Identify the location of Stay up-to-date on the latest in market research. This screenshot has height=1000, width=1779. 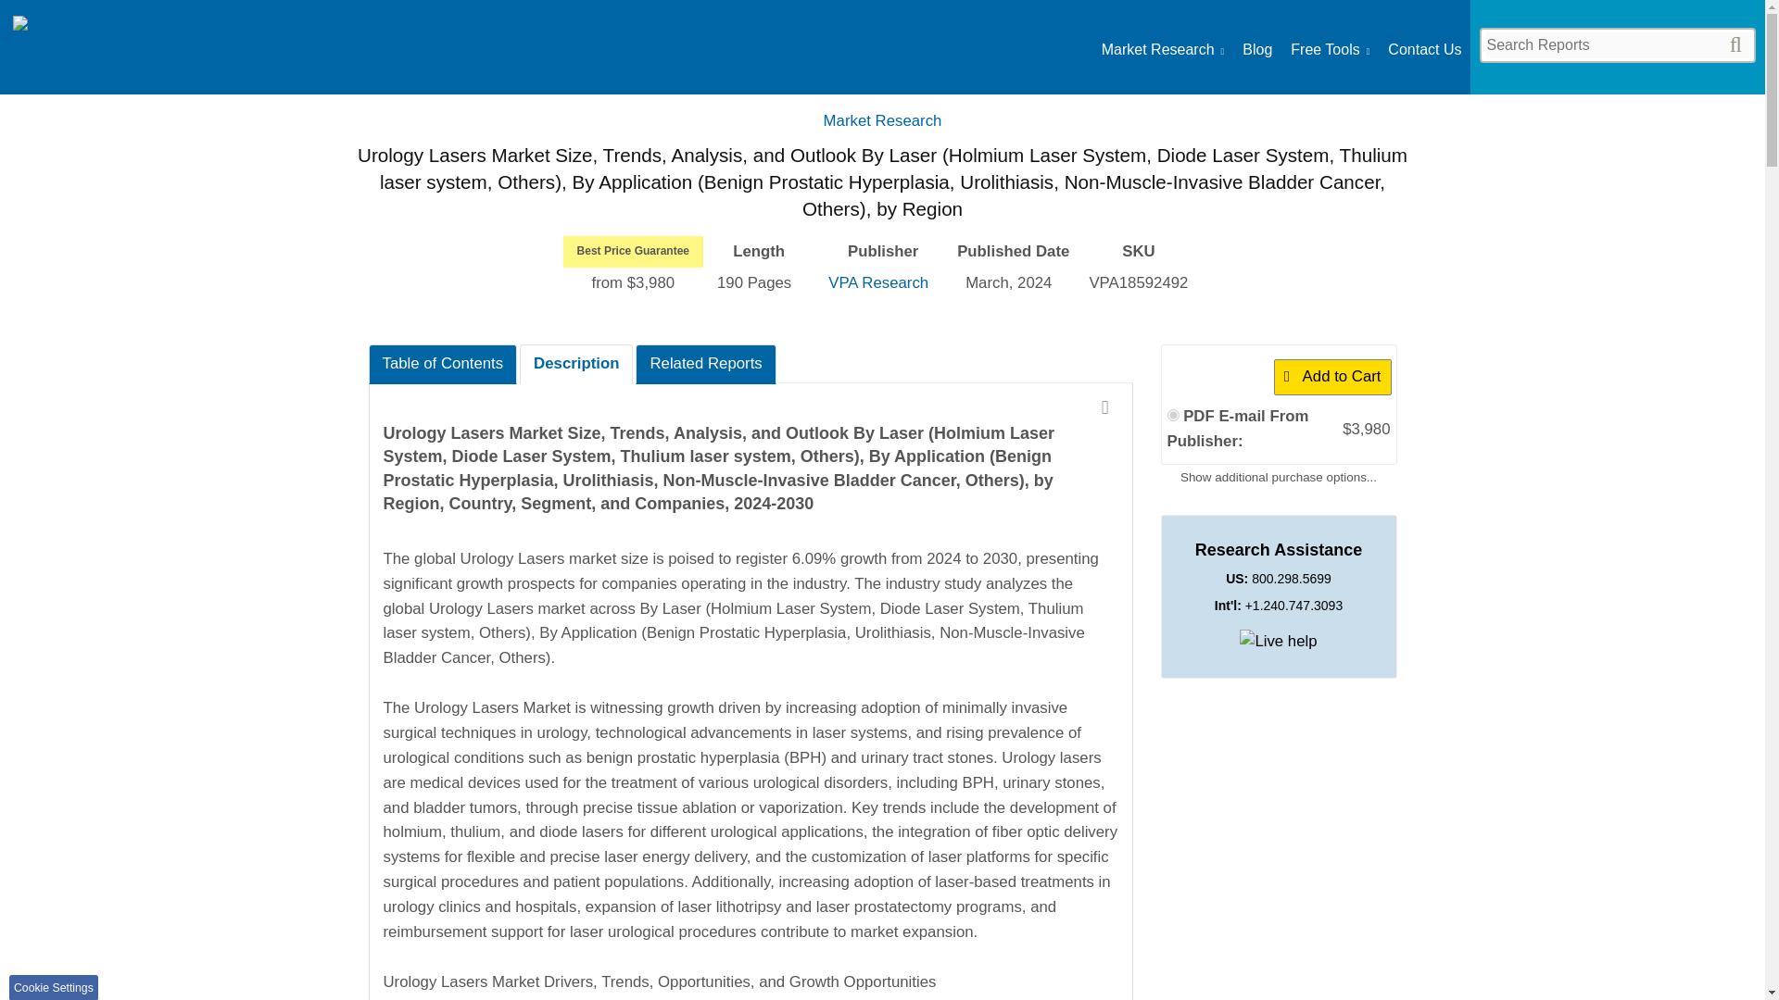
(1256, 50).